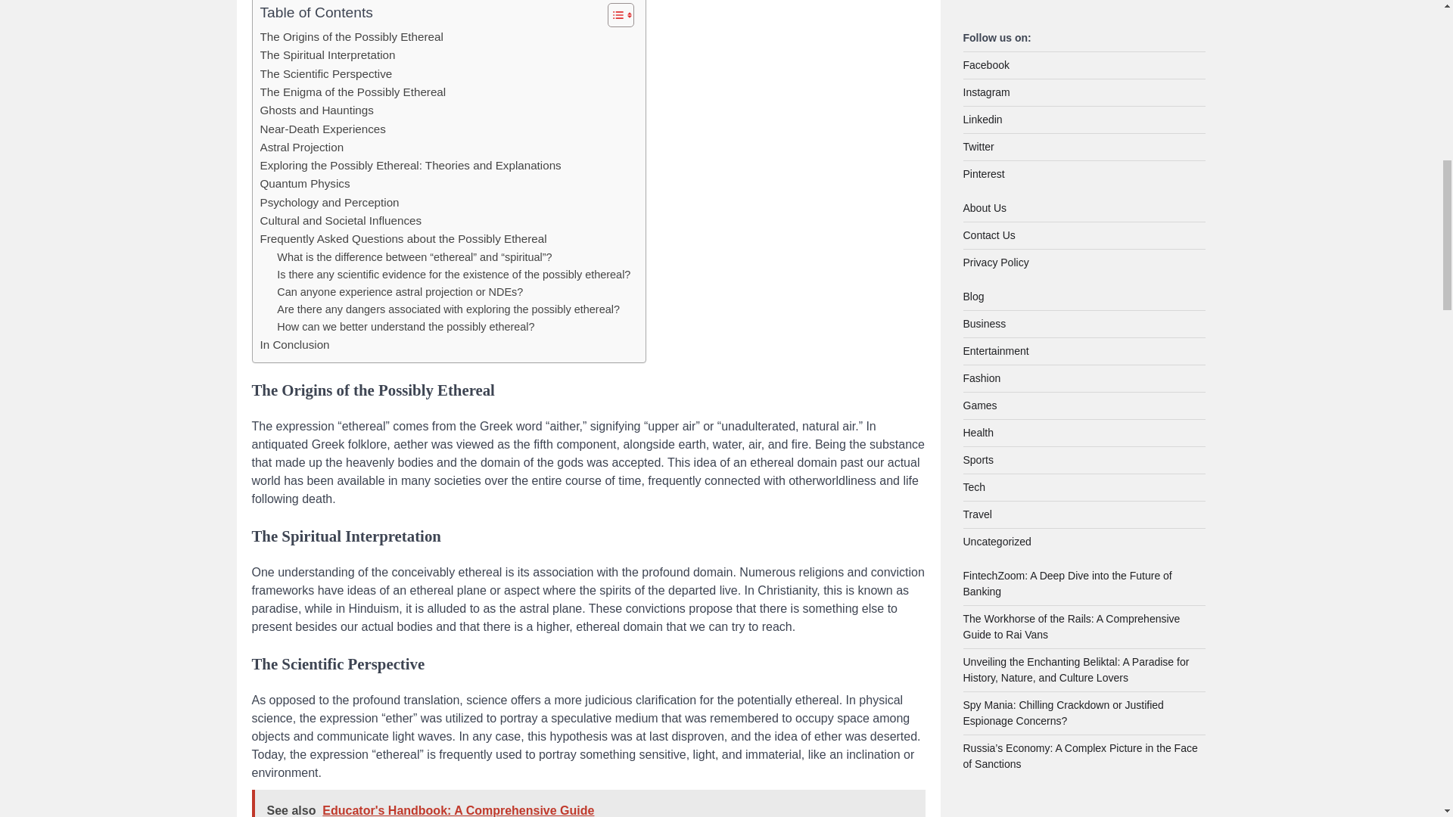  What do you see at coordinates (400, 292) in the screenshot?
I see `Can anyone experience astral projection or NDEs?` at bounding box center [400, 292].